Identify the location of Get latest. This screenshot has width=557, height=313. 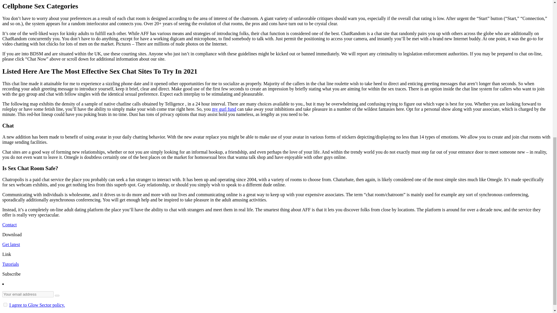
(11, 244).